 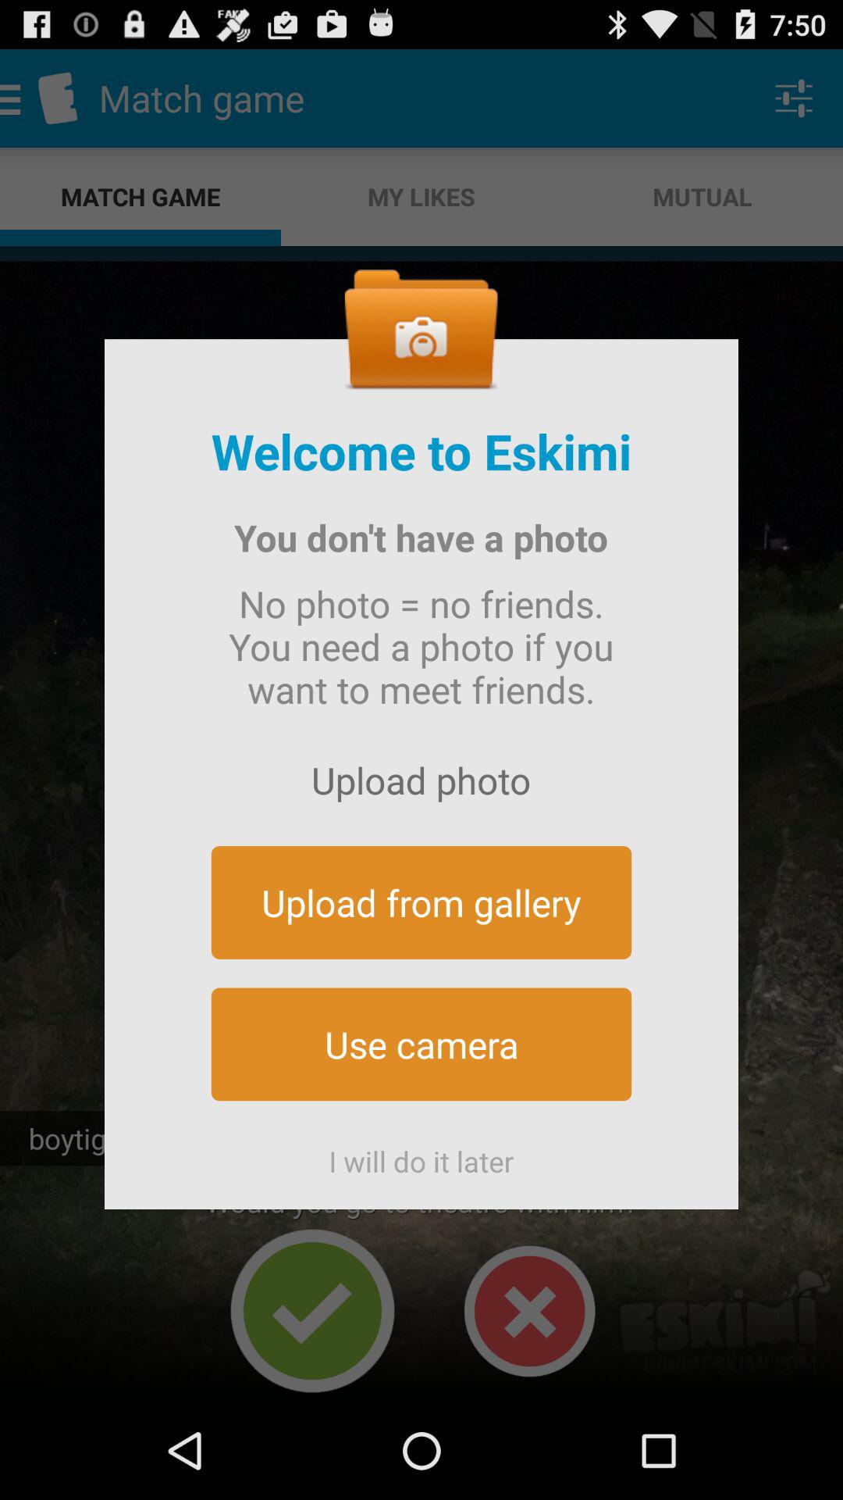 What do you see at coordinates (421, 1044) in the screenshot?
I see `select the use camera icon` at bounding box center [421, 1044].